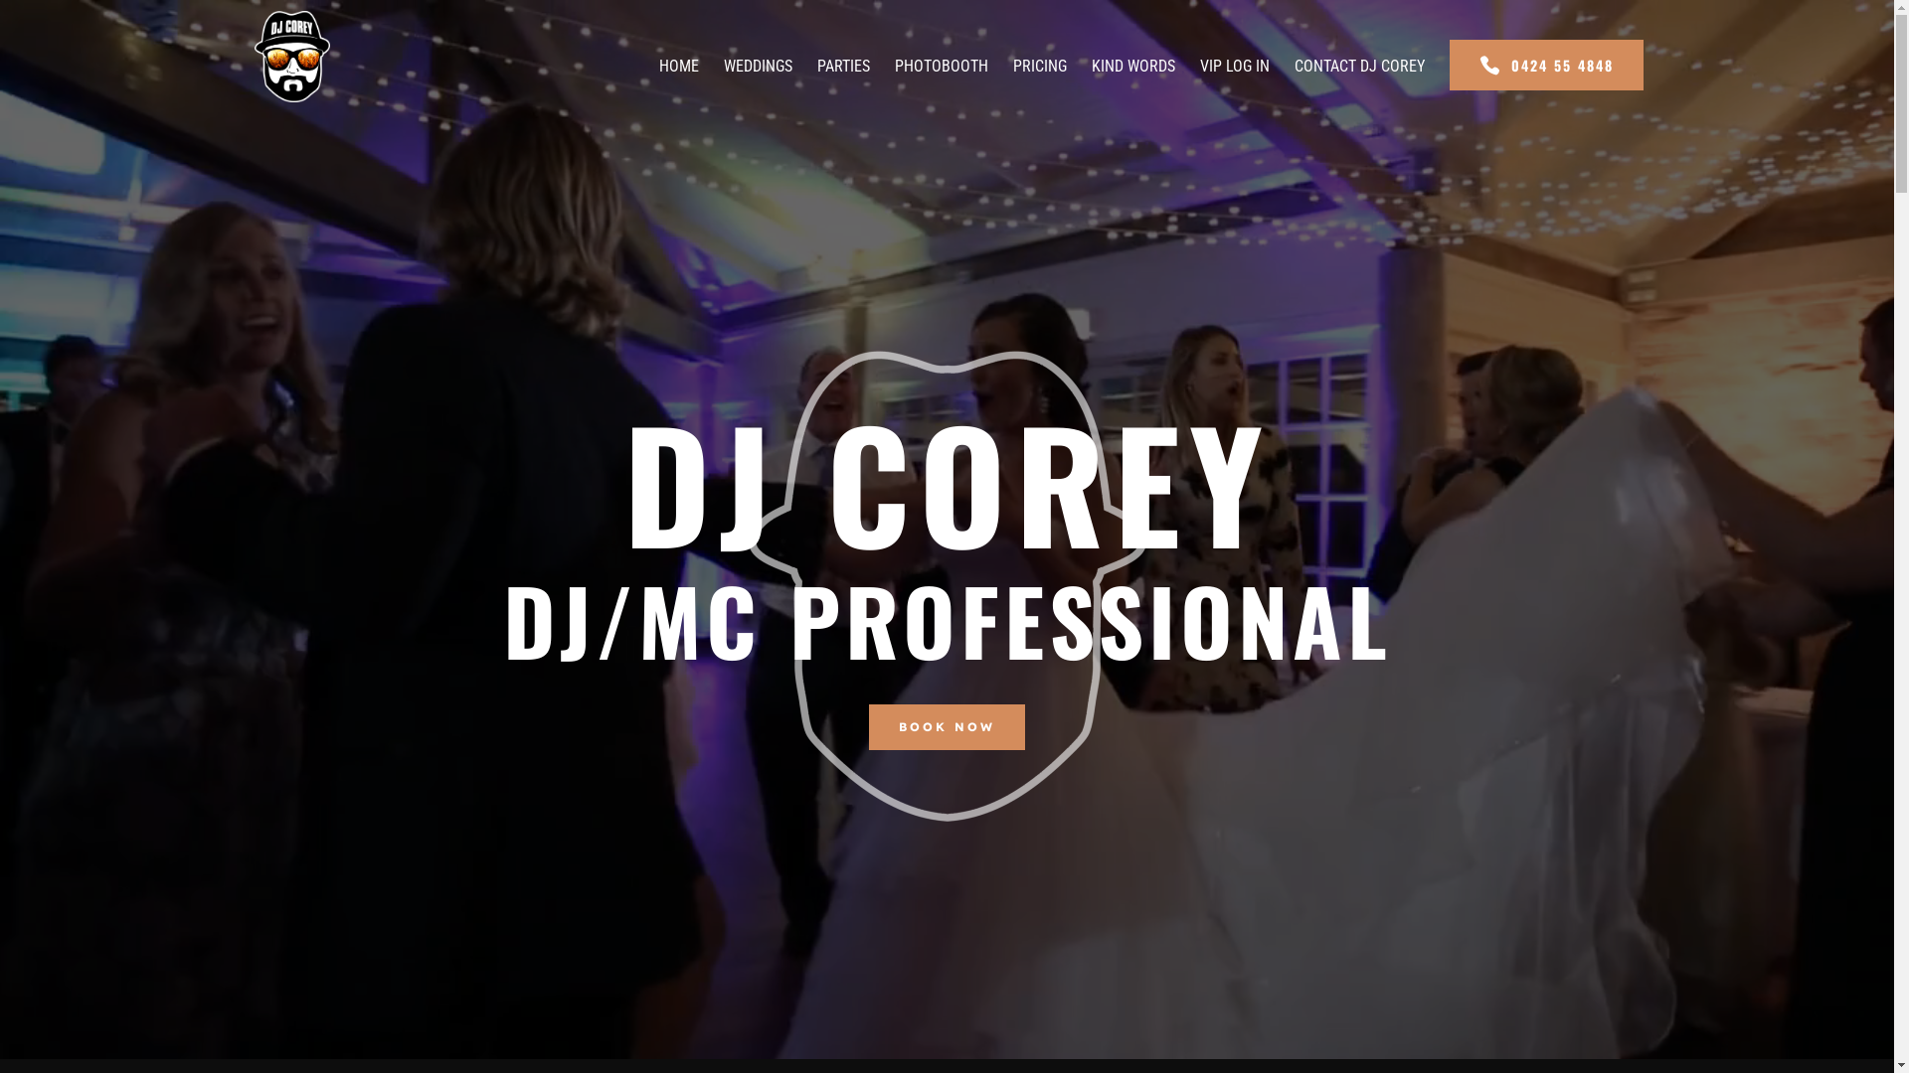 The width and height of the screenshot is (1909, 1073). I want to click on PARTIES, so click(843, 86).